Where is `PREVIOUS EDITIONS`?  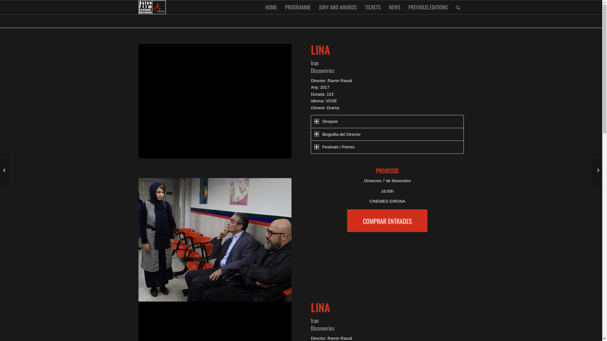
PREVIOUS EDITIONS is located at coordinates (428, 7).